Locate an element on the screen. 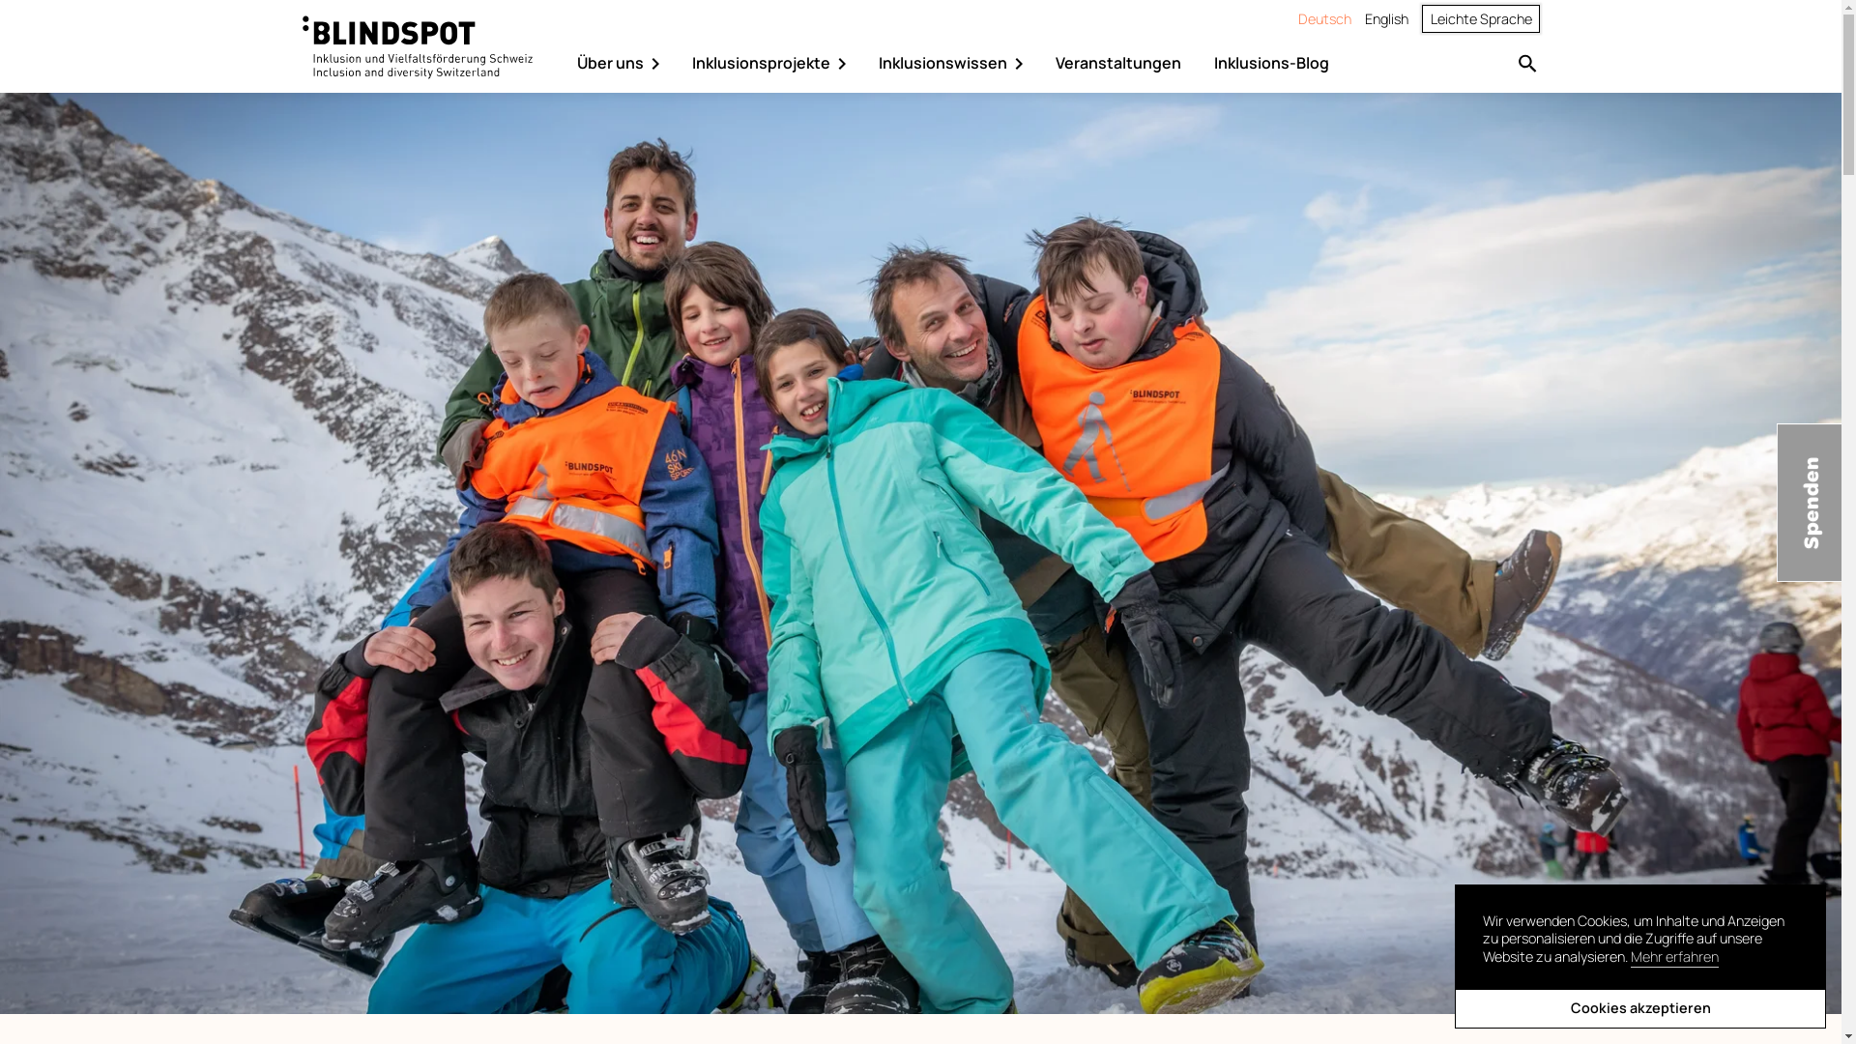 The width and height of the screenshot is (1856, 1044). Leichte Sprache is located at coordinates (1481, 19).